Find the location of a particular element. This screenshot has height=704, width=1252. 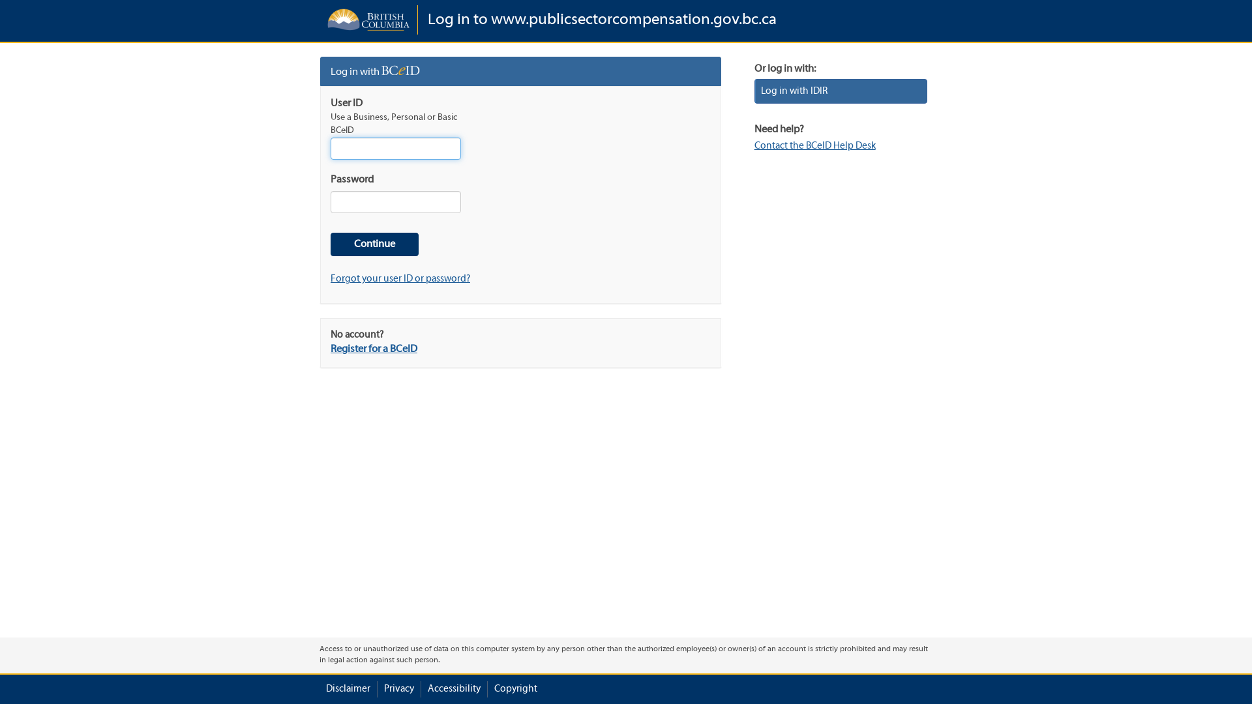

Copyright is located at coordinates (516, 690).